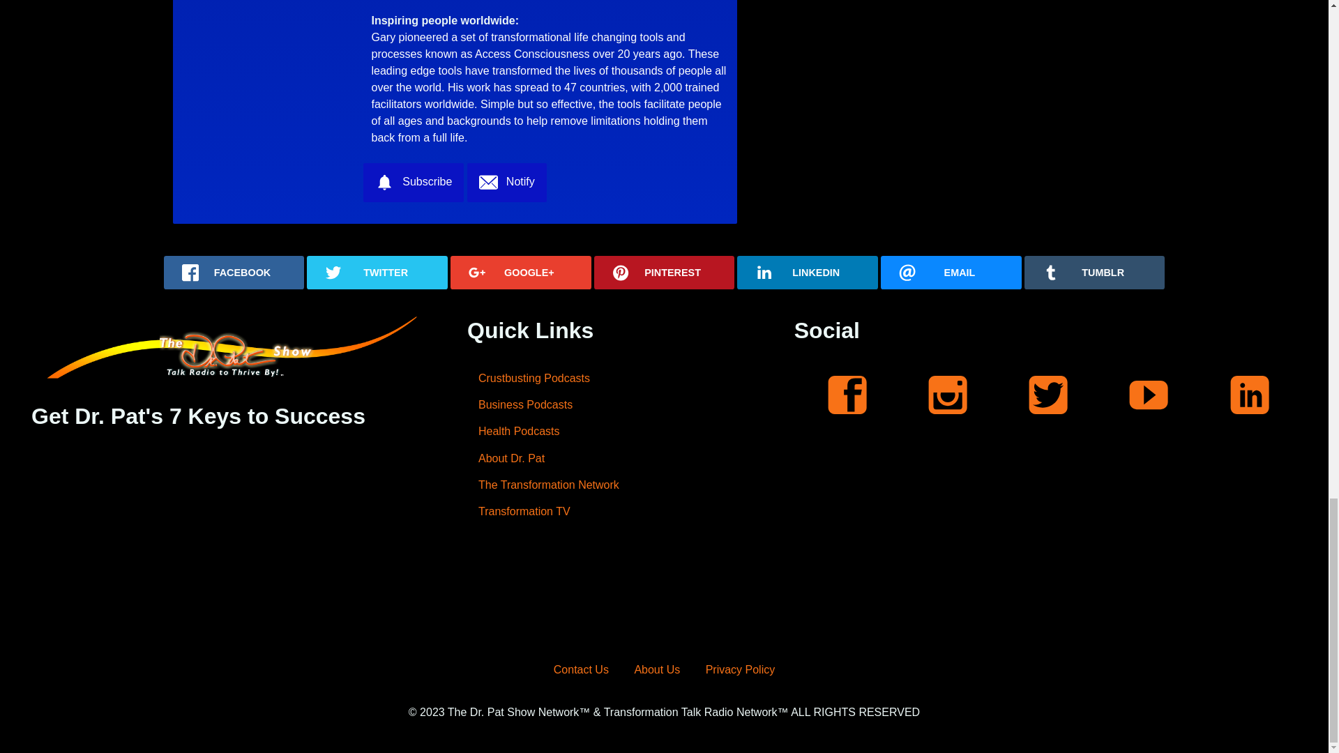 The image size is (1339, 753). What do you see at coordinates (610, 377) in the screenshot?
I see `Crustbusting Podcasts` at bounding box center [610, 377].